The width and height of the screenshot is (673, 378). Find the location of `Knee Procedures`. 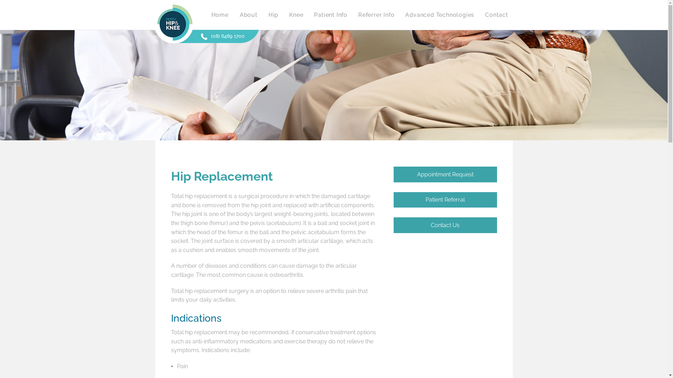

Knee Procedures is located at coordinates (297, 70).